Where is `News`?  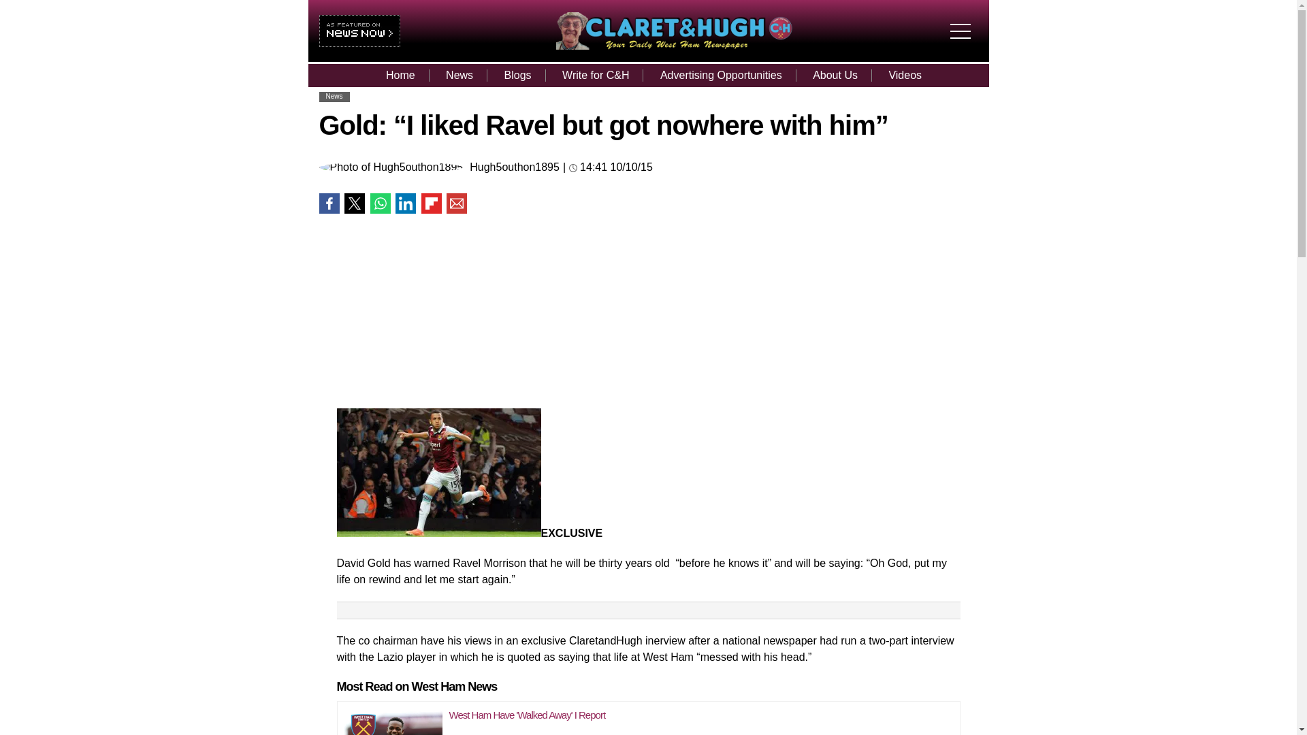
News is located at coordinates (459, 75).